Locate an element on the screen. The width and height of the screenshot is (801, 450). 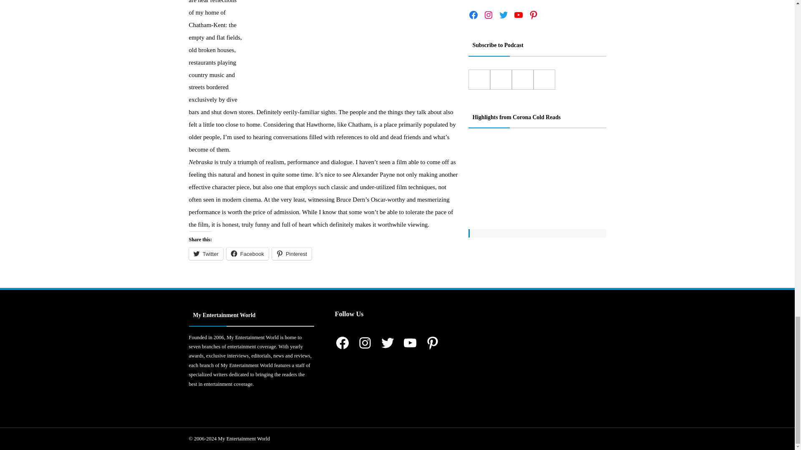
Click to share on Facebook is located at coordinates (247, 254).